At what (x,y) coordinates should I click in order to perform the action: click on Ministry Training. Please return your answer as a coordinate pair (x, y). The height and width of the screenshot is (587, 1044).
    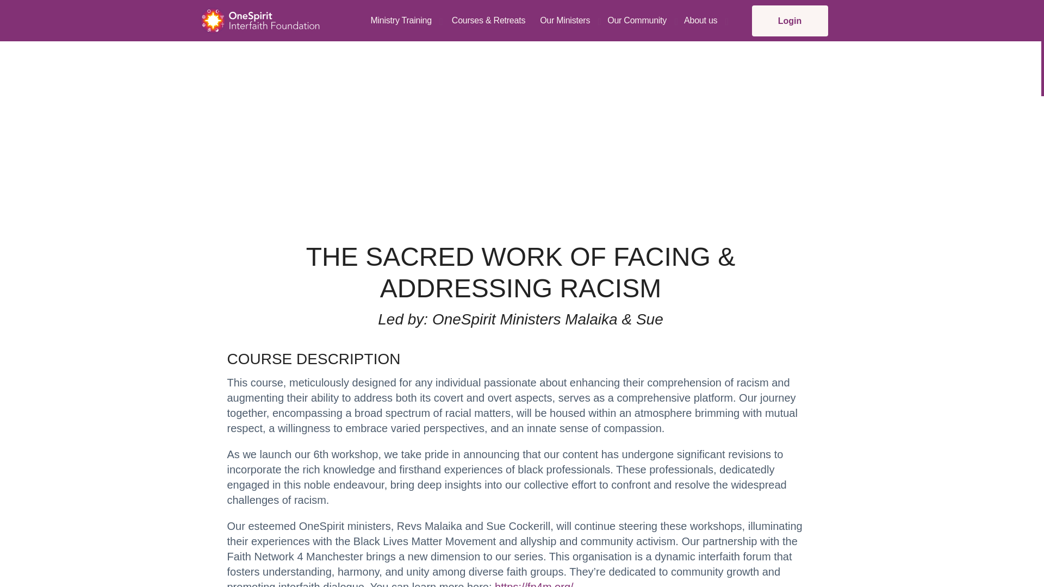
    Looking at the image, I should click on (400, 21).